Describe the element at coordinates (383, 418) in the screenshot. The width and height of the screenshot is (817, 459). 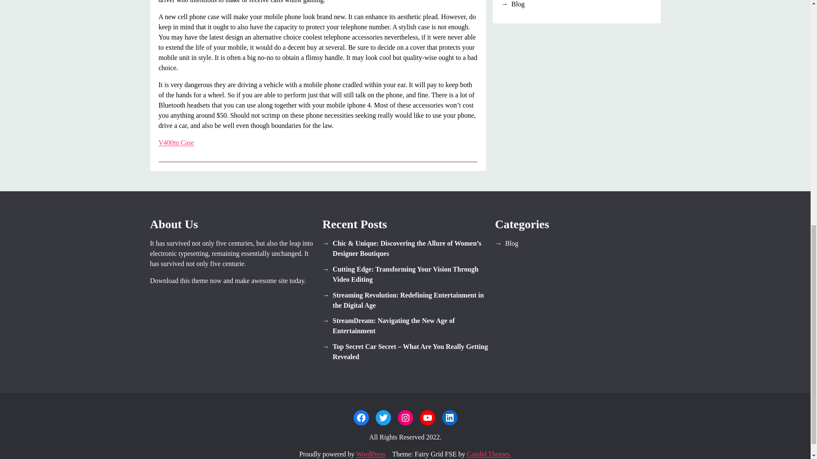
I see `Twitter` at that location.